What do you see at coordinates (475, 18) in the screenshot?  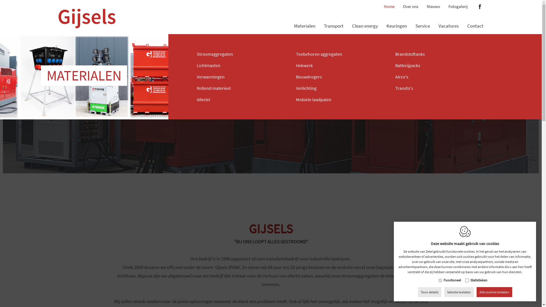 I see `Contact` at bounding box center [475, 18].